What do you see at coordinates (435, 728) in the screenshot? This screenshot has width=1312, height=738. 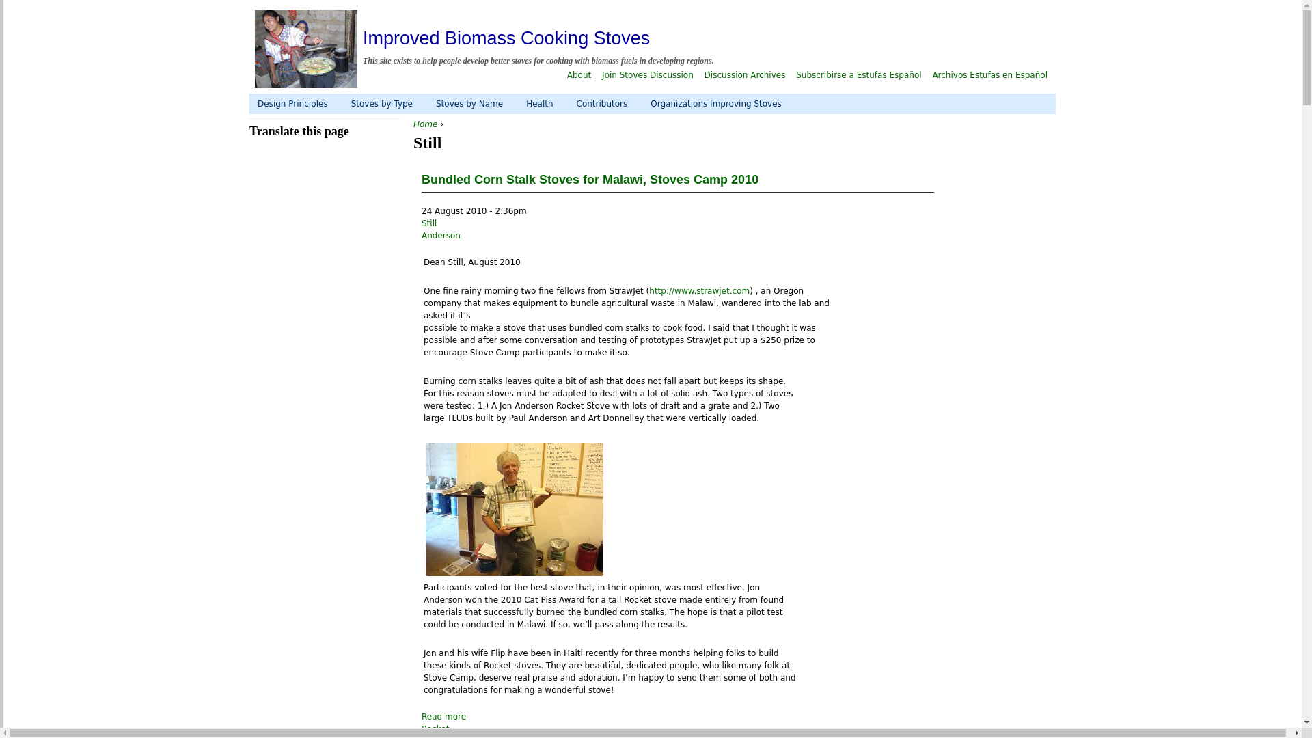 I see `Rocket` at bounding box center [435, 728].